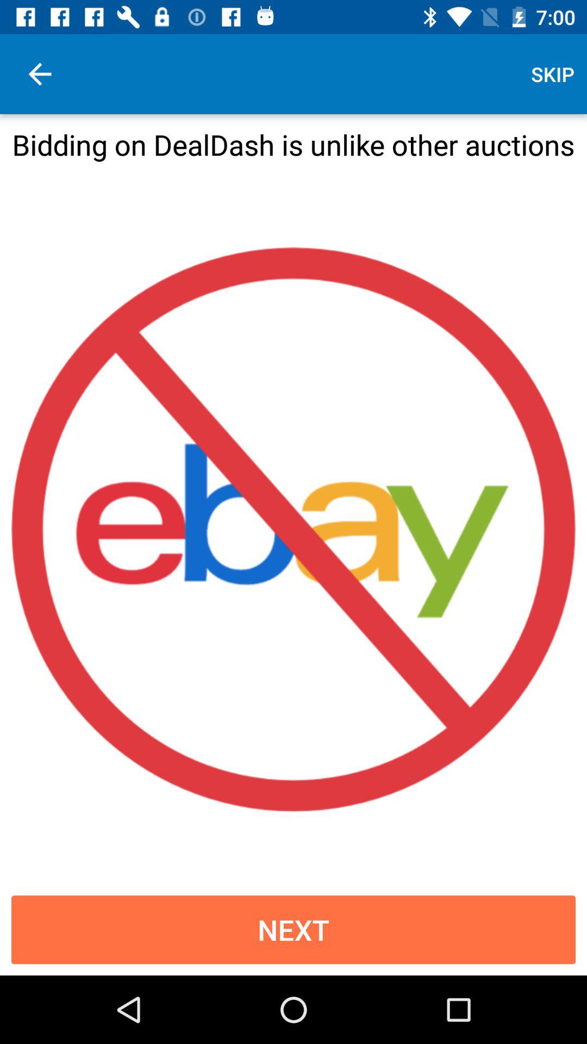 This screenshot has width=587, height=1044. Describe the element at coordinates (293, 930) in the screenshot. I see `turn on the next` at that location.